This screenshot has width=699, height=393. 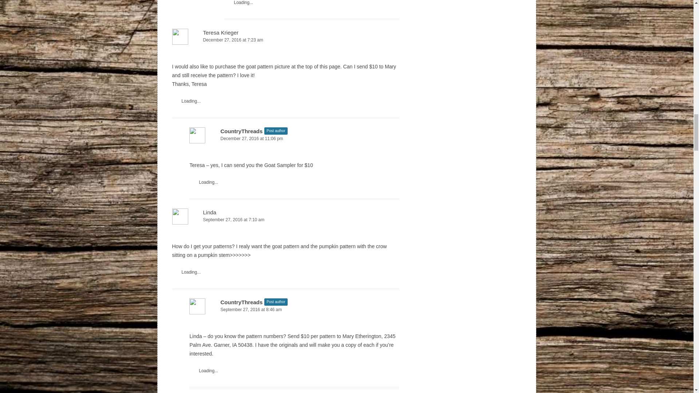 I want to click on December 27, 2016 at 11:06 pm, so click(x=294, y=139).